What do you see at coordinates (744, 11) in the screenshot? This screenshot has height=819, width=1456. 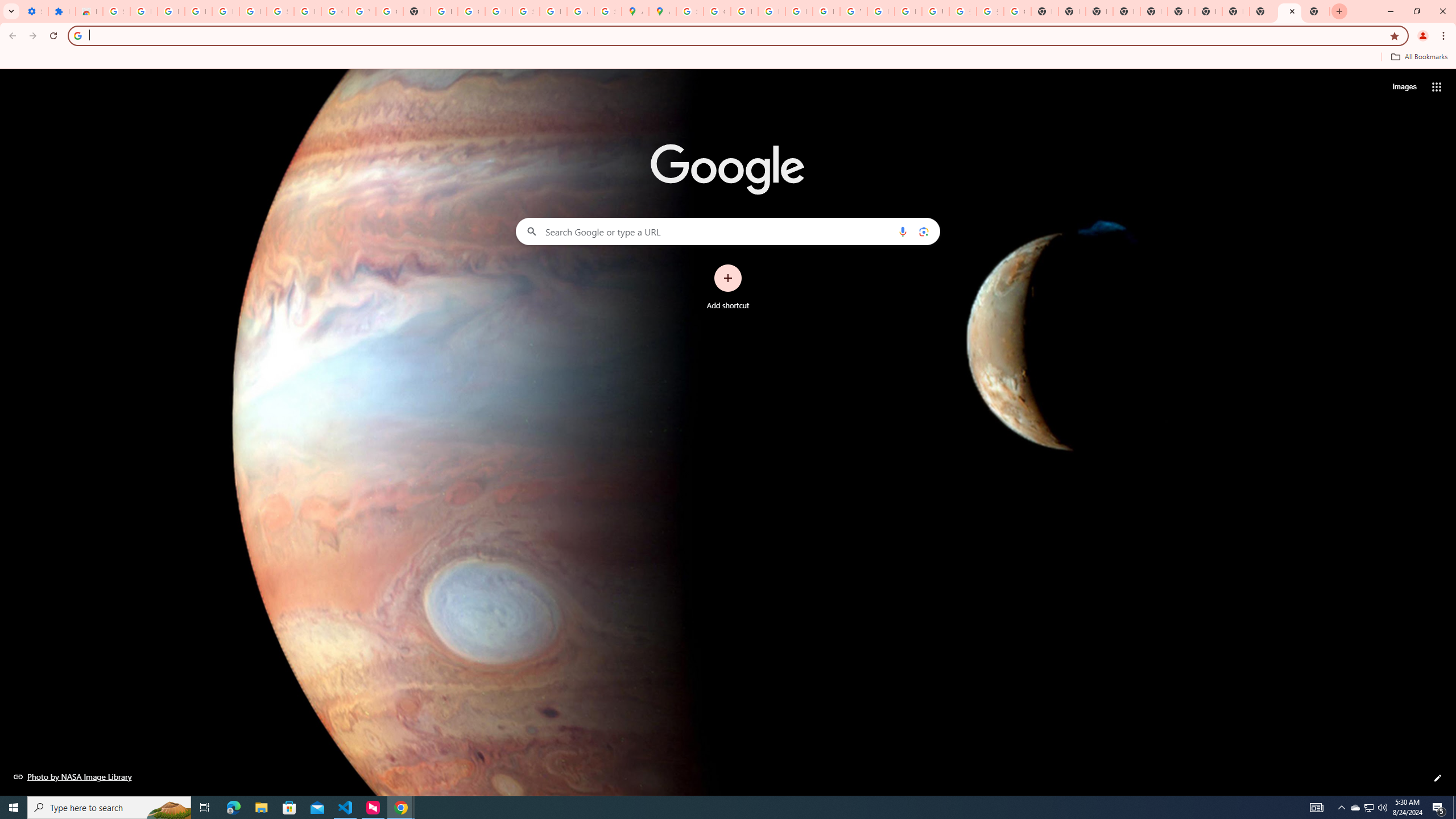 I see `Privacy Help Center - Policies Help` at bounding box center [744, 11].